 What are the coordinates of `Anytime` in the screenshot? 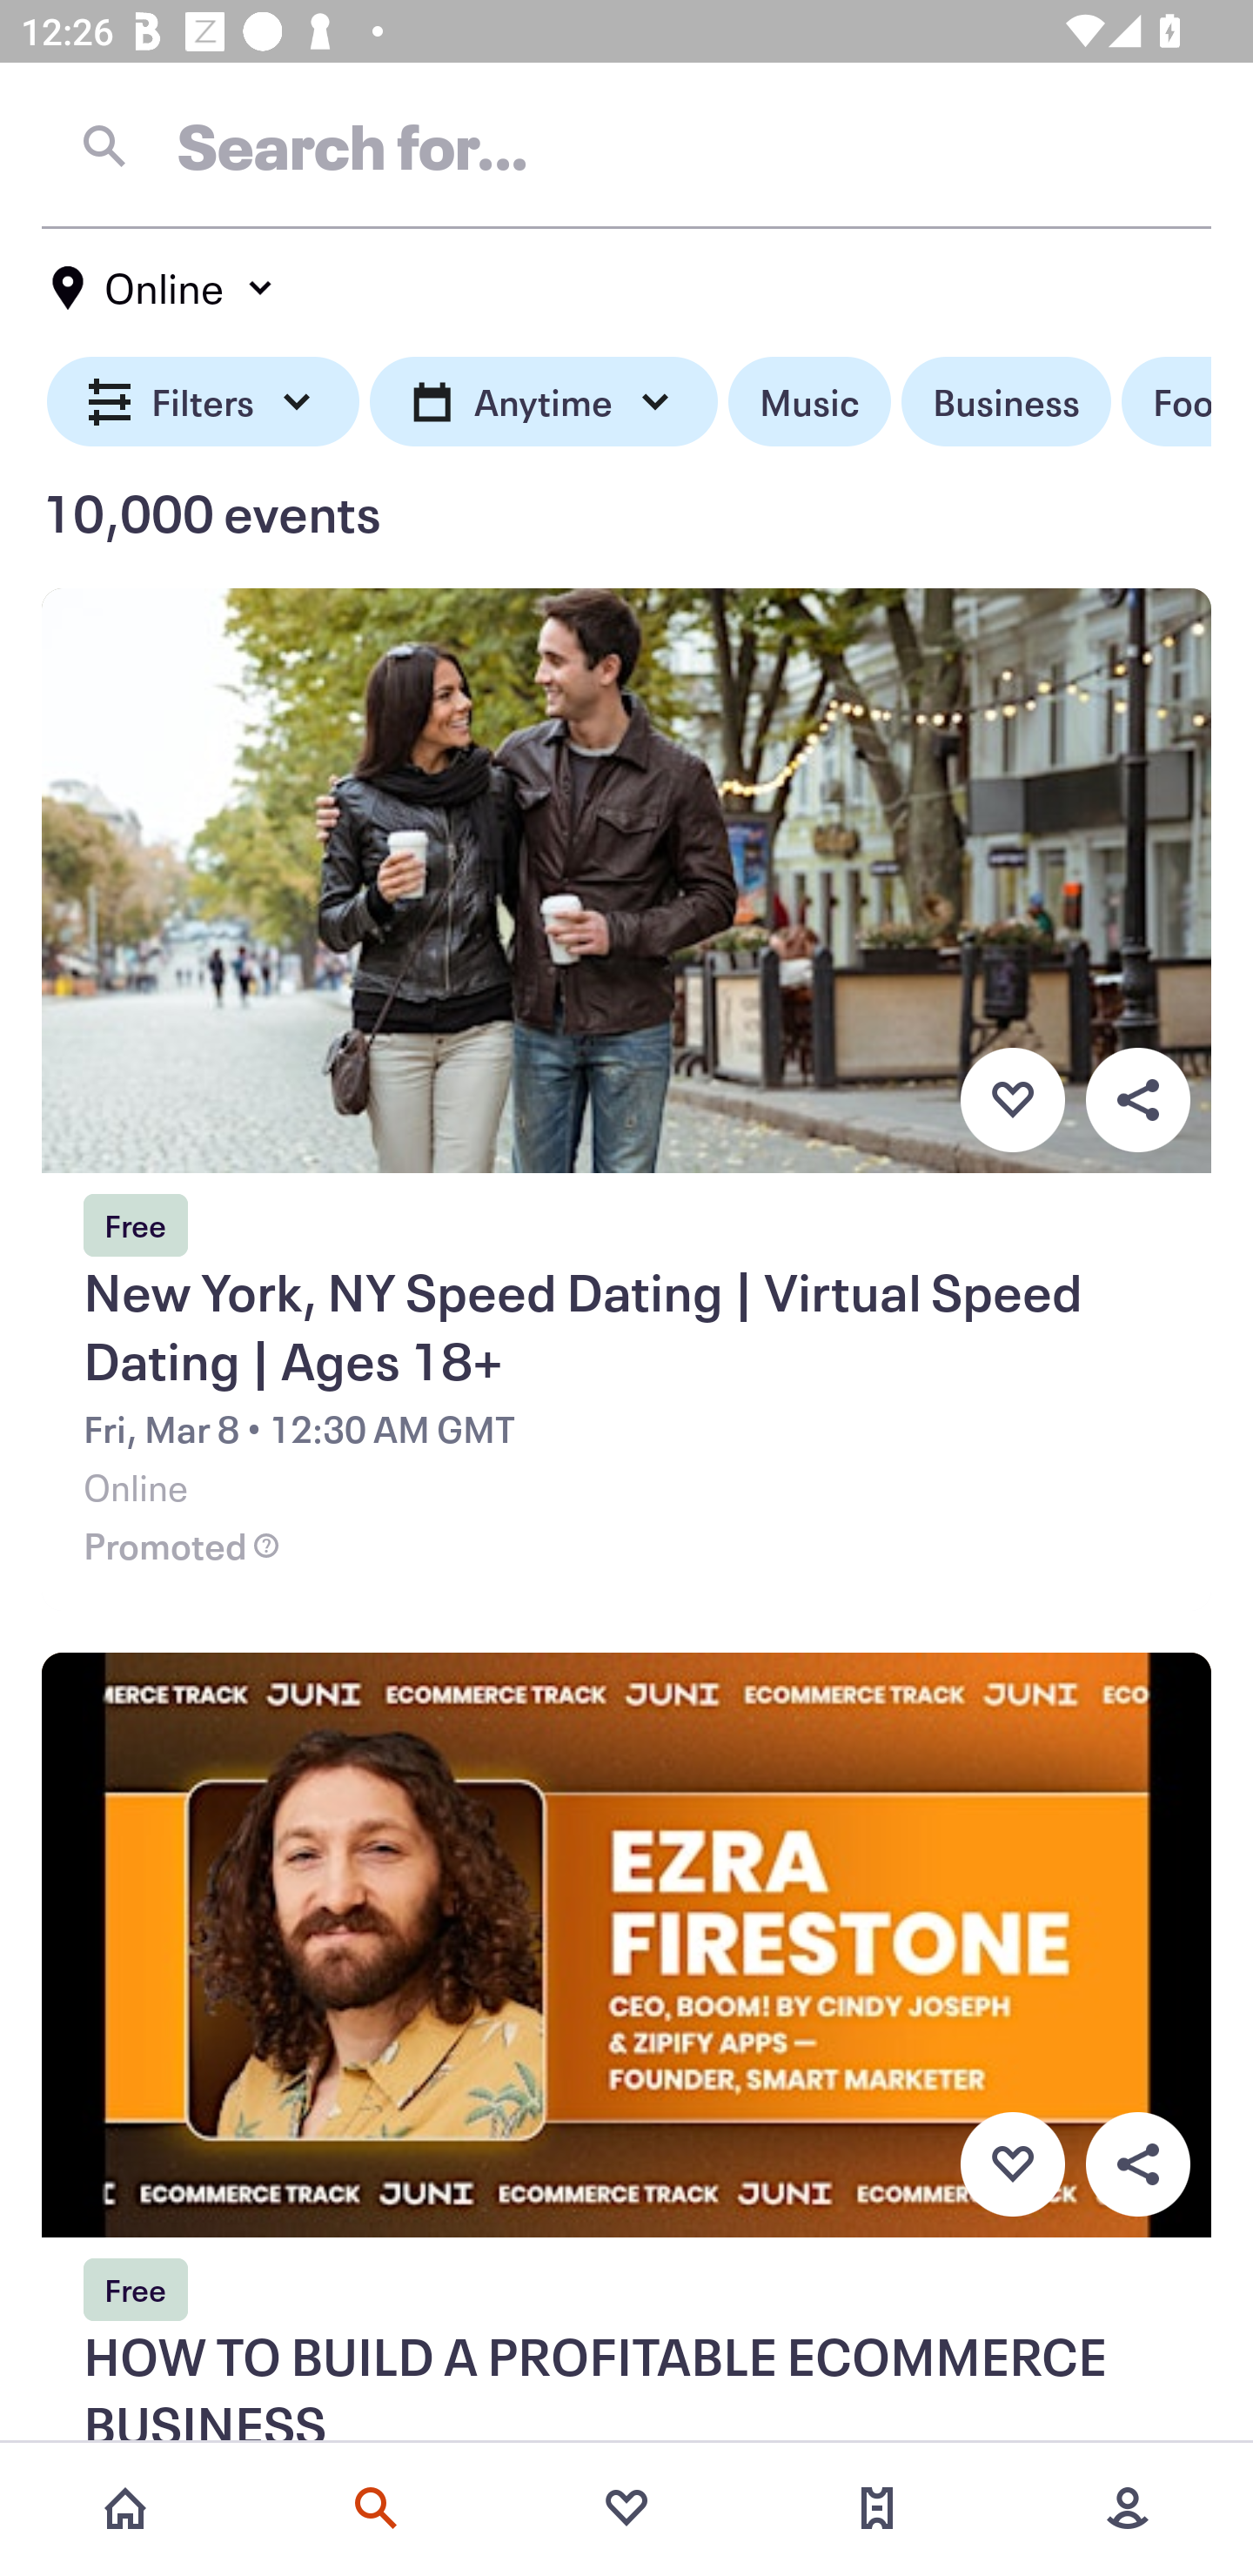 It's located at (543, 402).